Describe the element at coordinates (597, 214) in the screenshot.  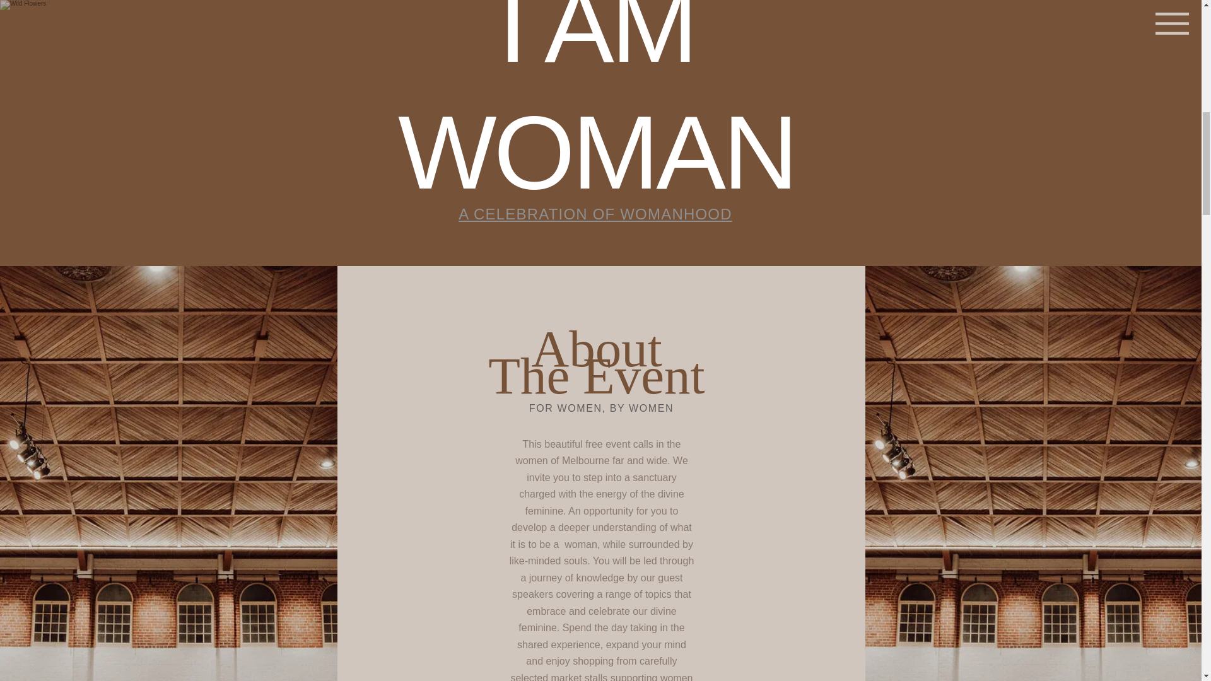
I see `A CELEBRATION OF WOMANHOOD` at that location.